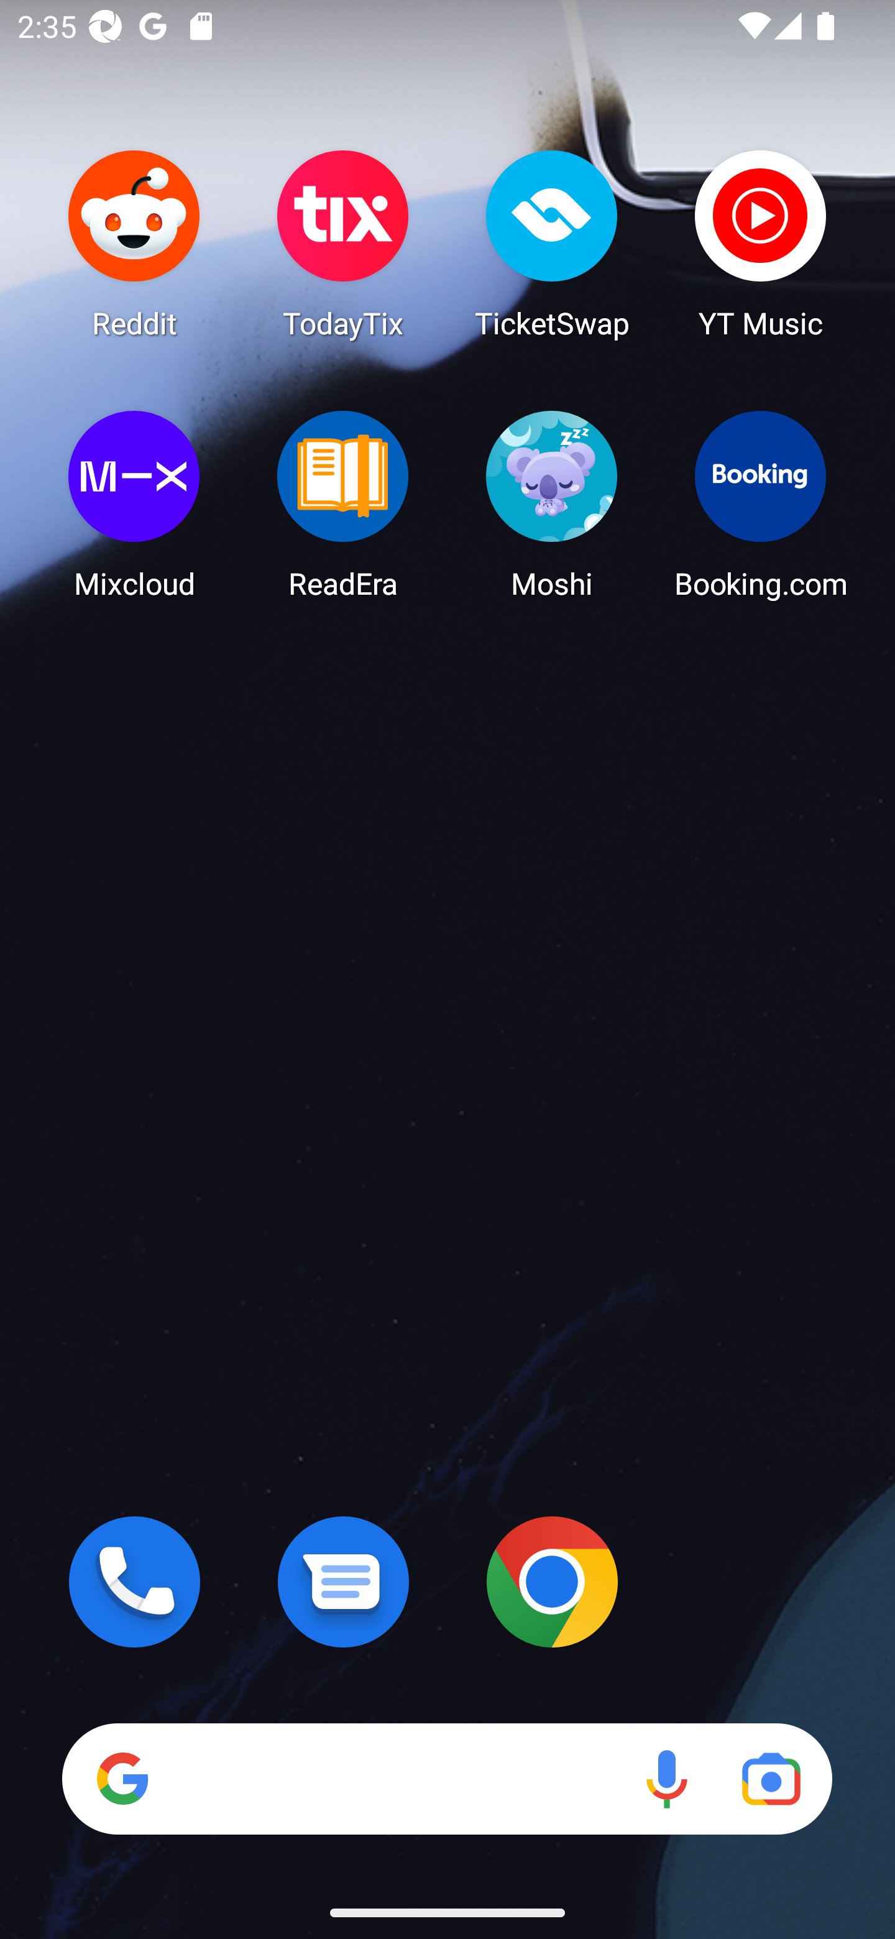 The width and height of the screenshot is (895, 1939). Describe the element at coordinates (134, 1582) in the screenshot. I see `Phone` at that location.